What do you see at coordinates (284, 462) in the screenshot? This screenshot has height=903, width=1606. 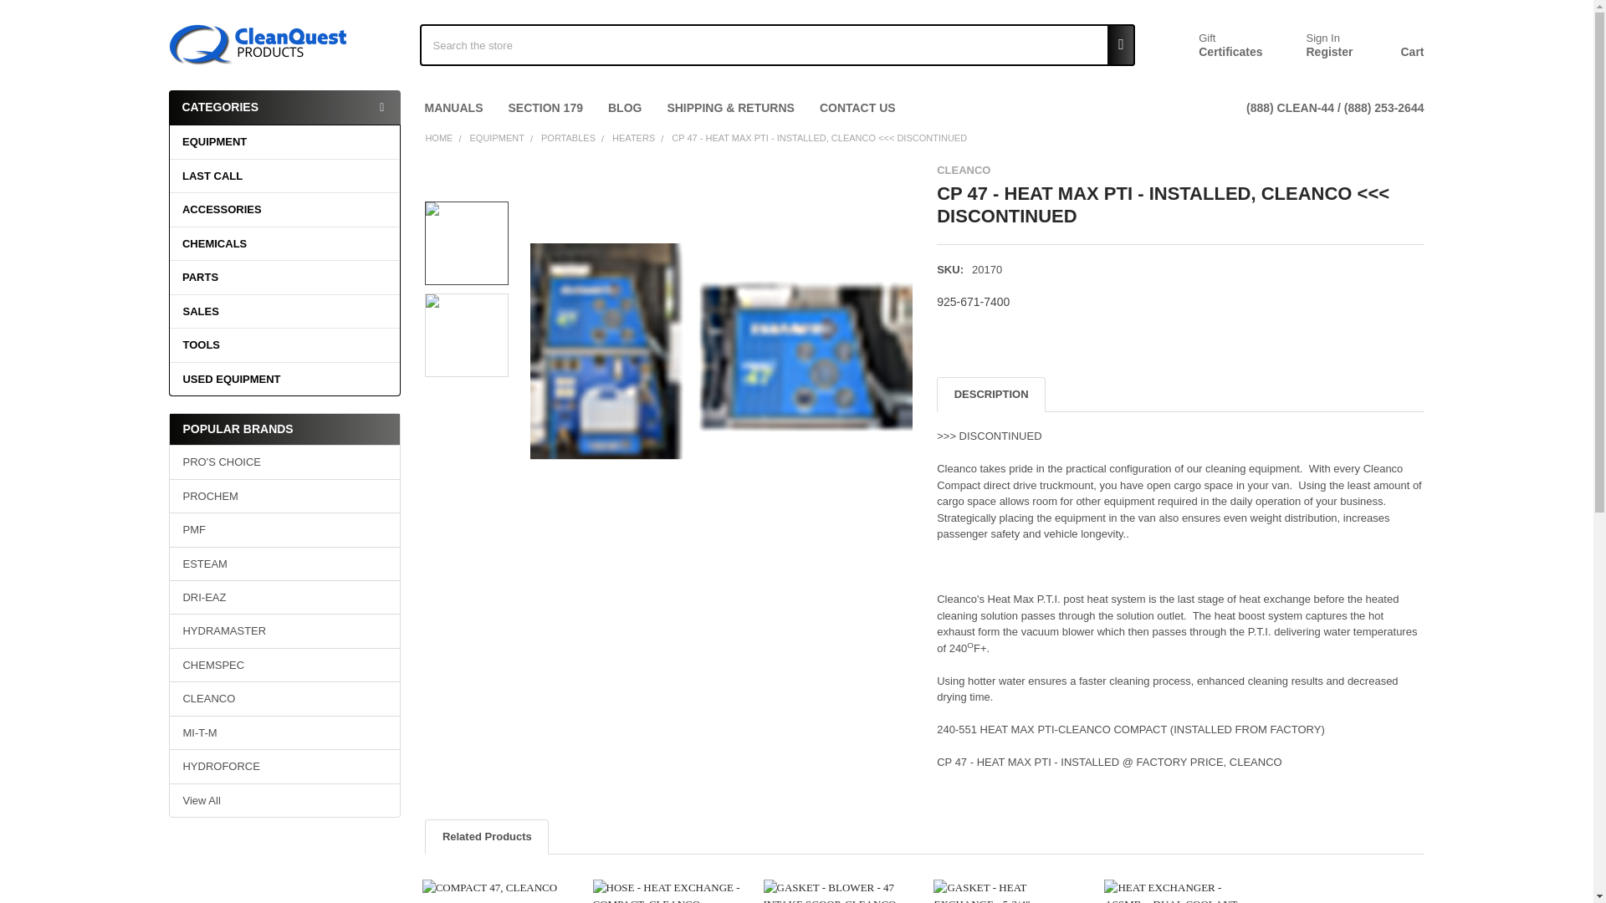 I see `PRO'S CHOICE` at bounding box center [284, 462].